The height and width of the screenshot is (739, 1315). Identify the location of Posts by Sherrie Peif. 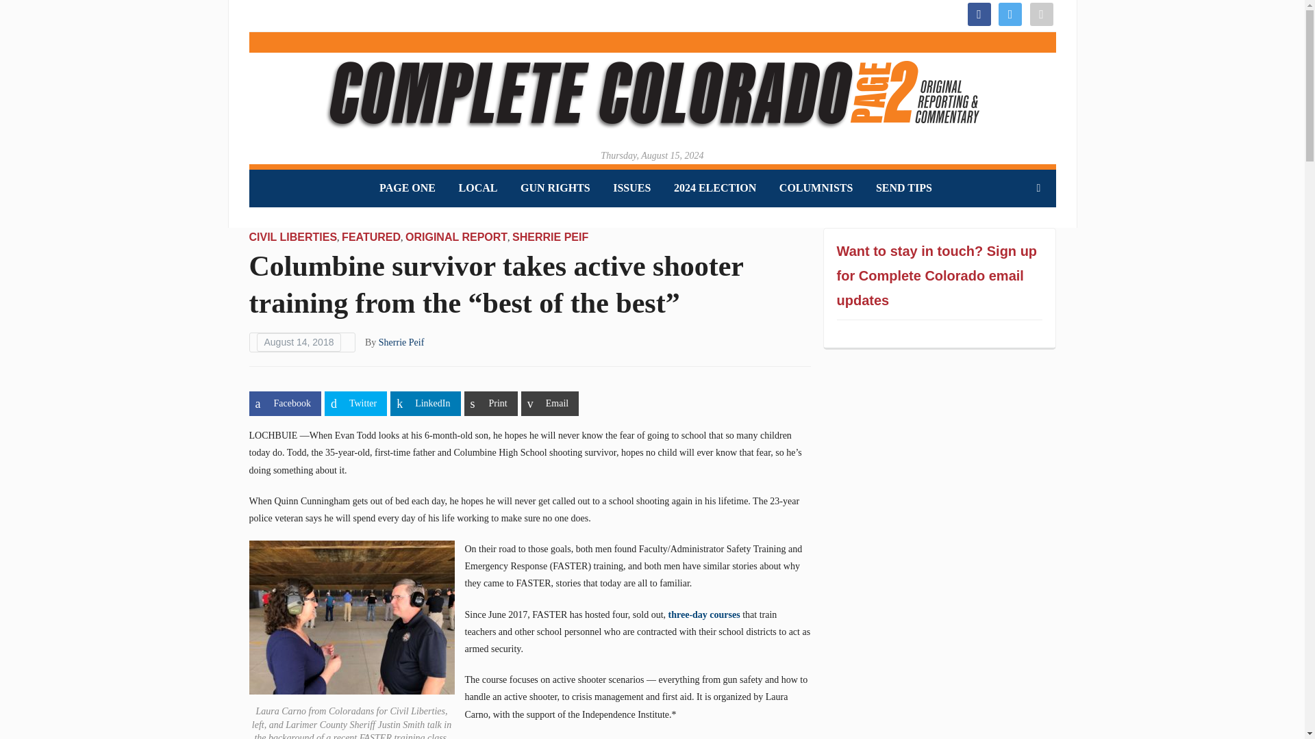
(401, 342).